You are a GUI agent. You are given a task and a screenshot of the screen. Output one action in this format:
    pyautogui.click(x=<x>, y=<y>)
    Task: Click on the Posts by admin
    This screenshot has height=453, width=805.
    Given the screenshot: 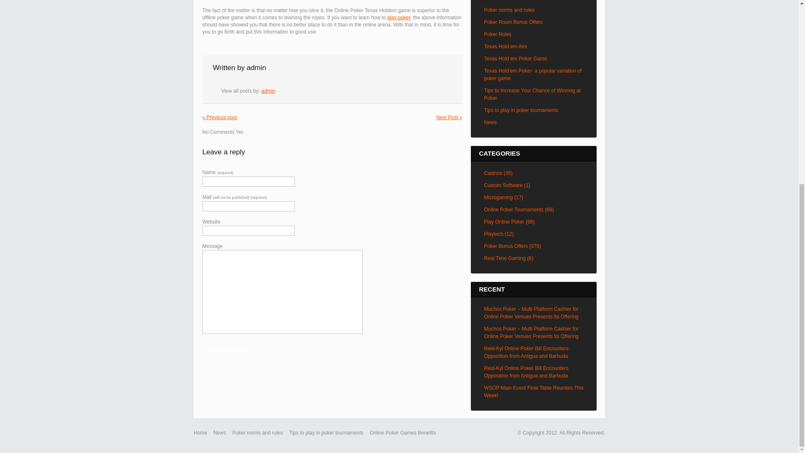 What is the action you would take?
    pyautogui.click(x=268, y=91)
    